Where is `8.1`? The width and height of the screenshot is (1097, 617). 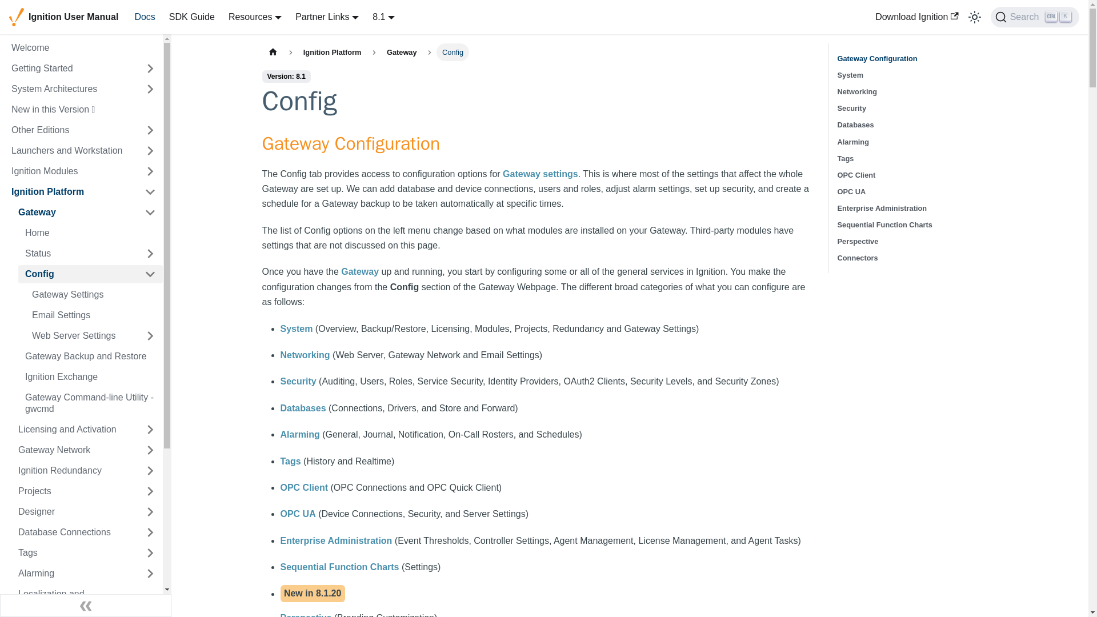 8.1 is located at coordinates (384, 16).